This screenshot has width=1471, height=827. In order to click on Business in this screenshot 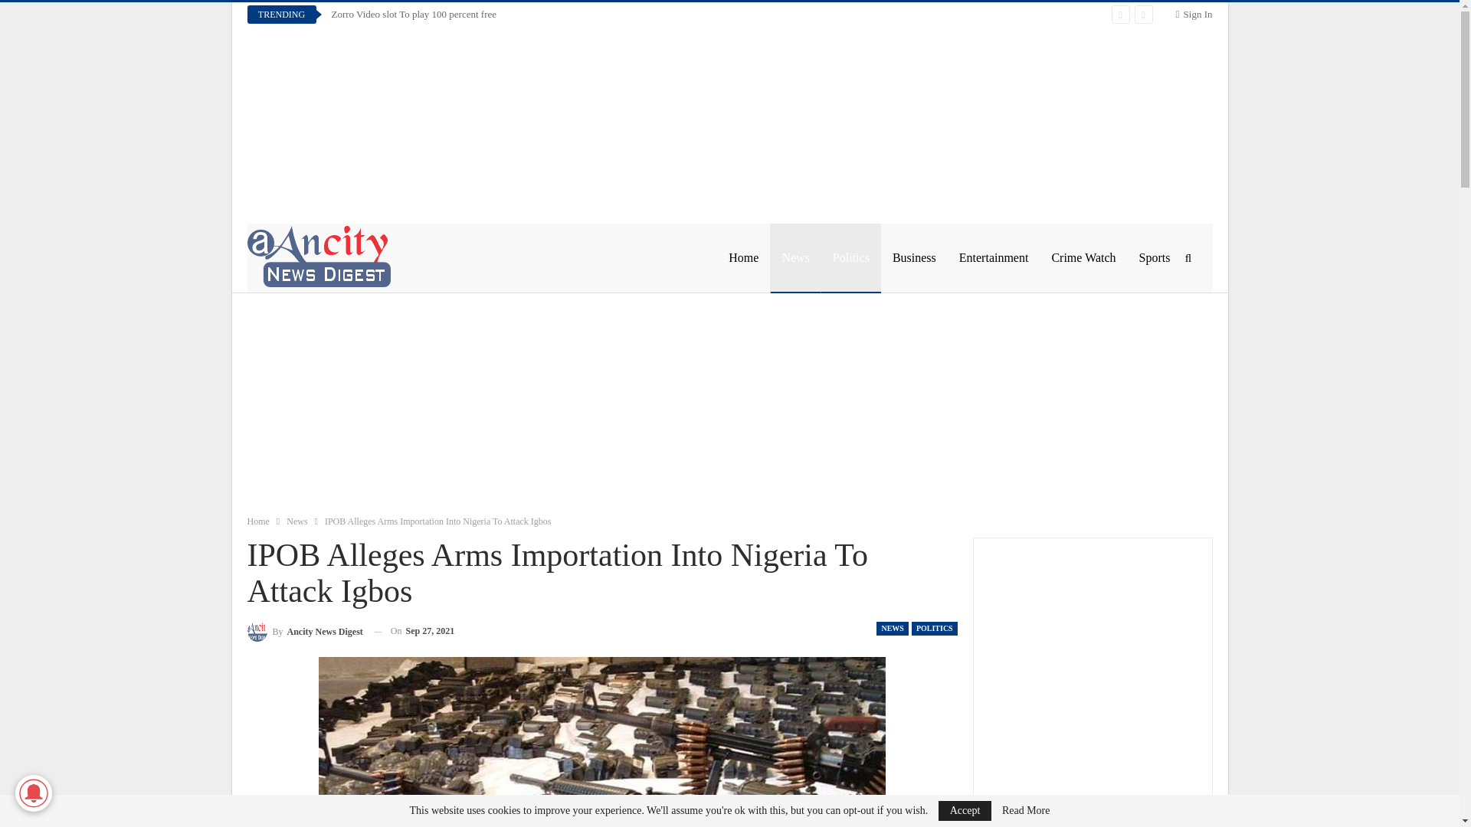, I will do `click(914, 257)`.